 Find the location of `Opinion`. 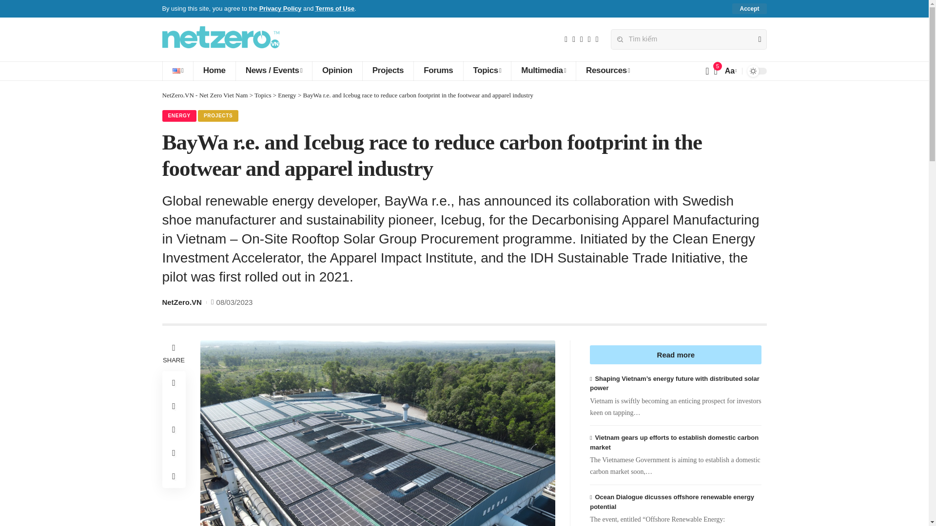

Opinion is located at coordinates (337, 71).